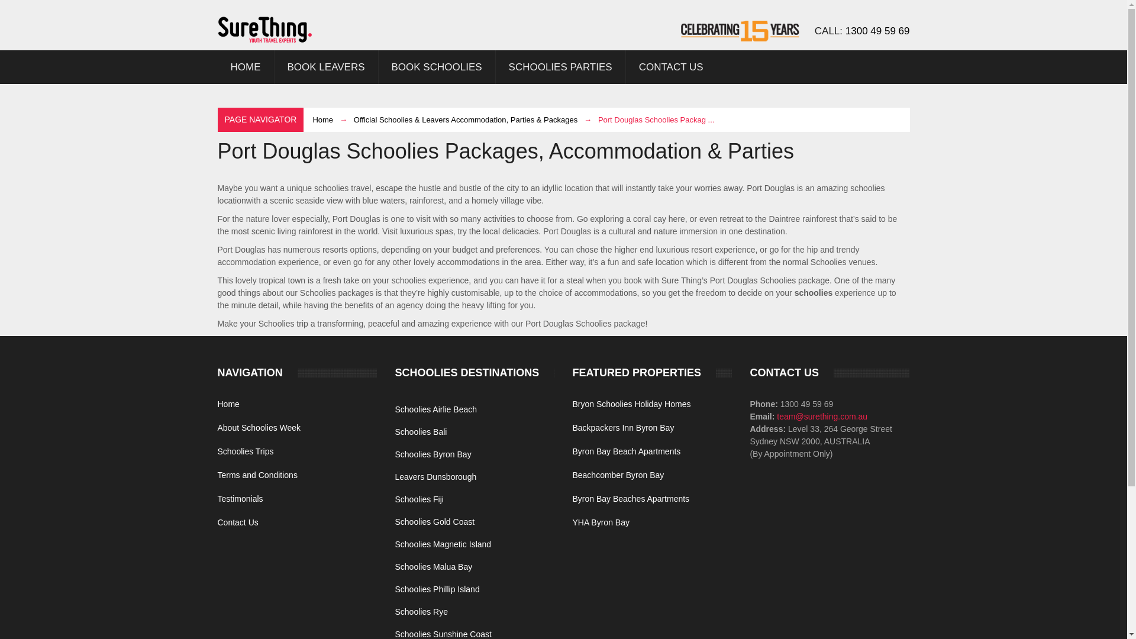  What do you see at coordinates (434, 521) in the screenshot?
I see `Schoolies Gold Coast` at bounding box center [434, 521].